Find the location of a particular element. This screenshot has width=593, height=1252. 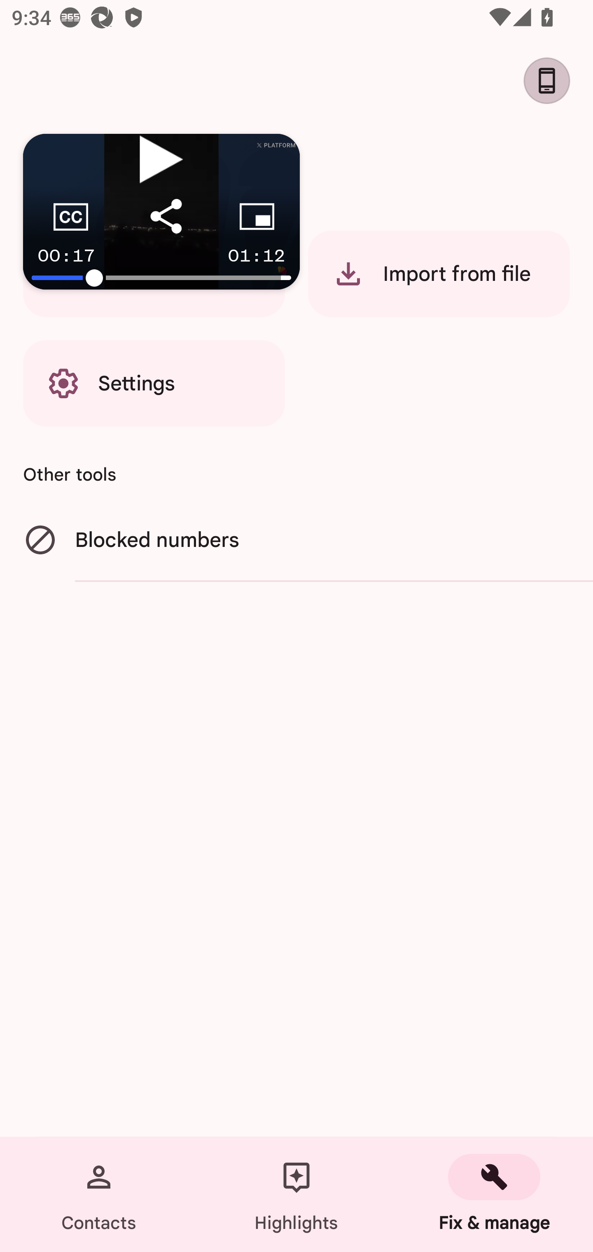

Blocked numbers is located at coordinates (296, 540).